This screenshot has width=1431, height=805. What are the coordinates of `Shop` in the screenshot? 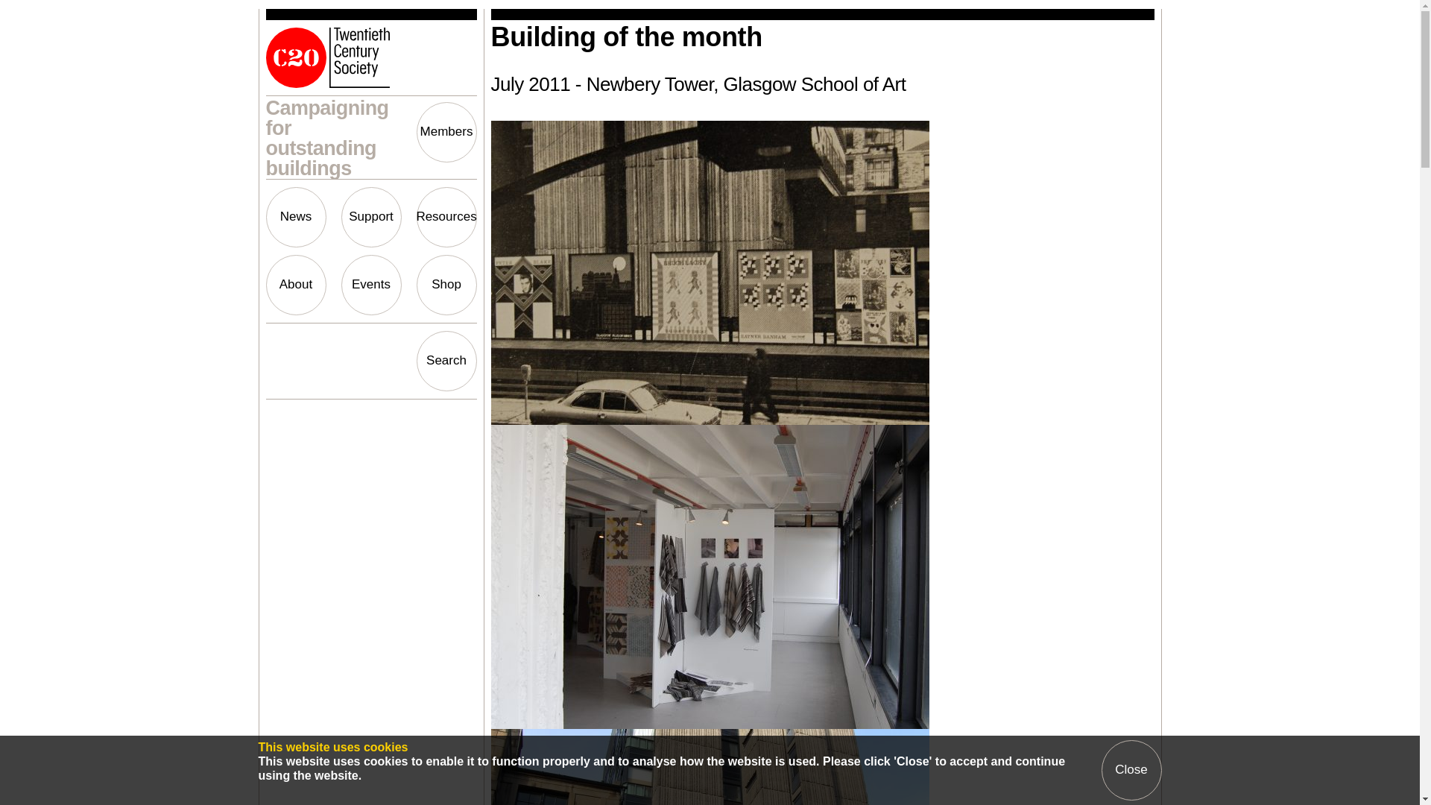 It's located at (446, 285).